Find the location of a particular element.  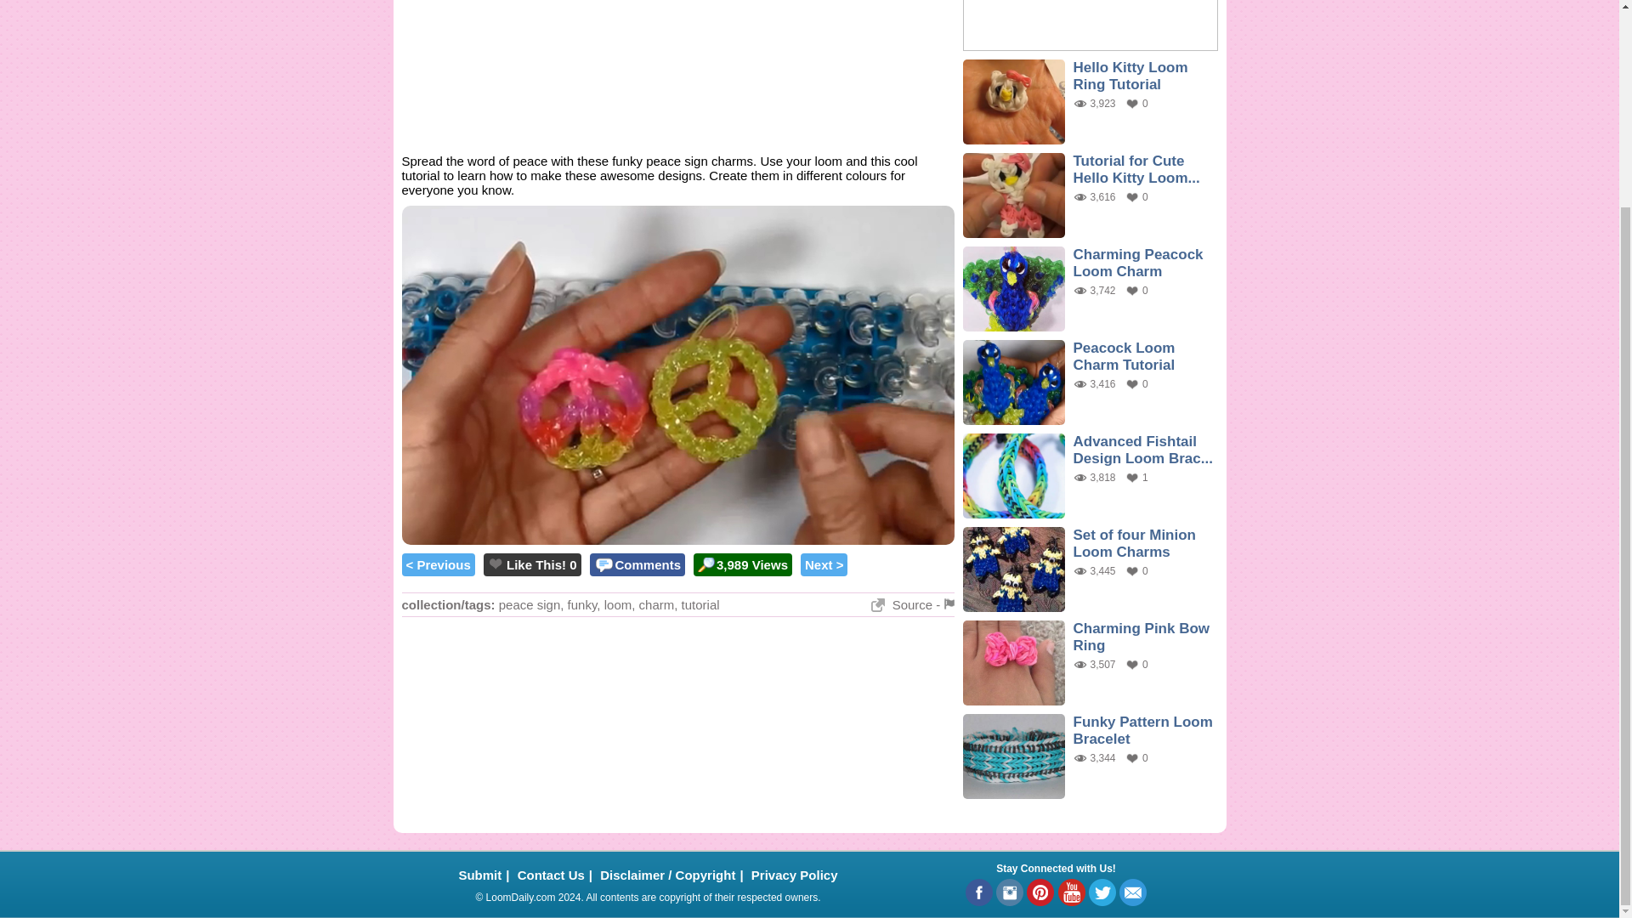

Hello Kitty Loom Ring Tutorial is located at coordinates (1130, 76).